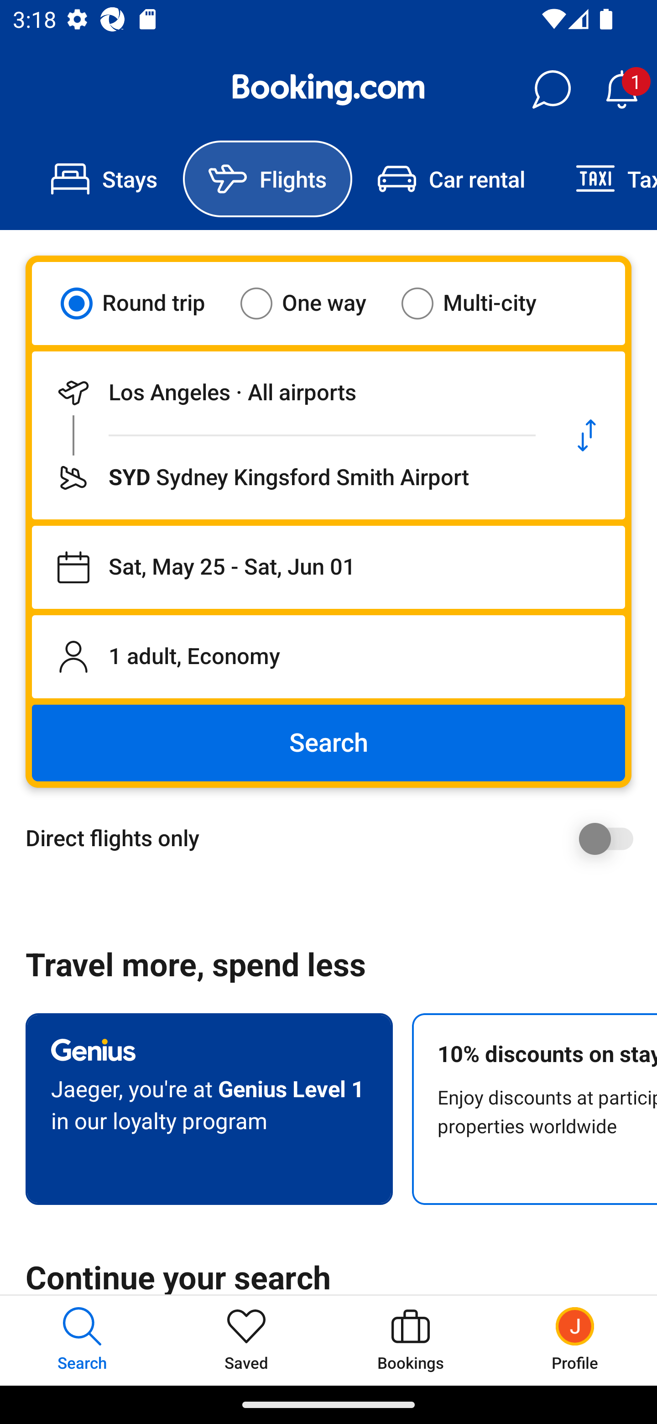 The image size is (657, 1424). I want to click on Profile, so click(575, 1340).